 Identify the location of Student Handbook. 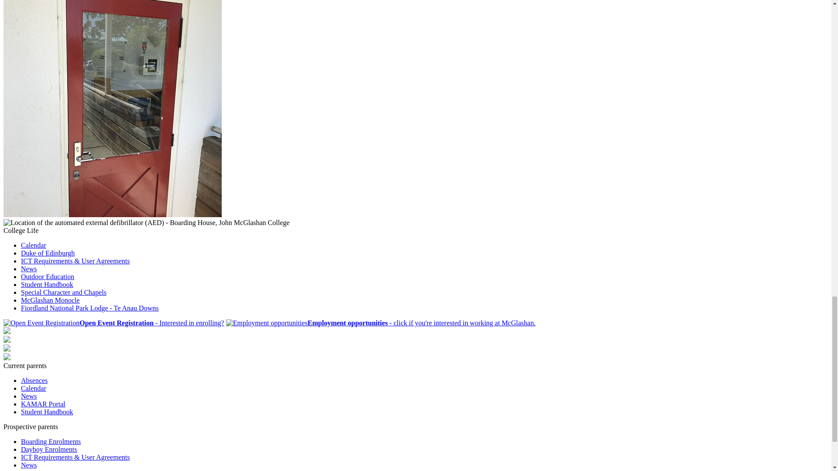
(47, 284).